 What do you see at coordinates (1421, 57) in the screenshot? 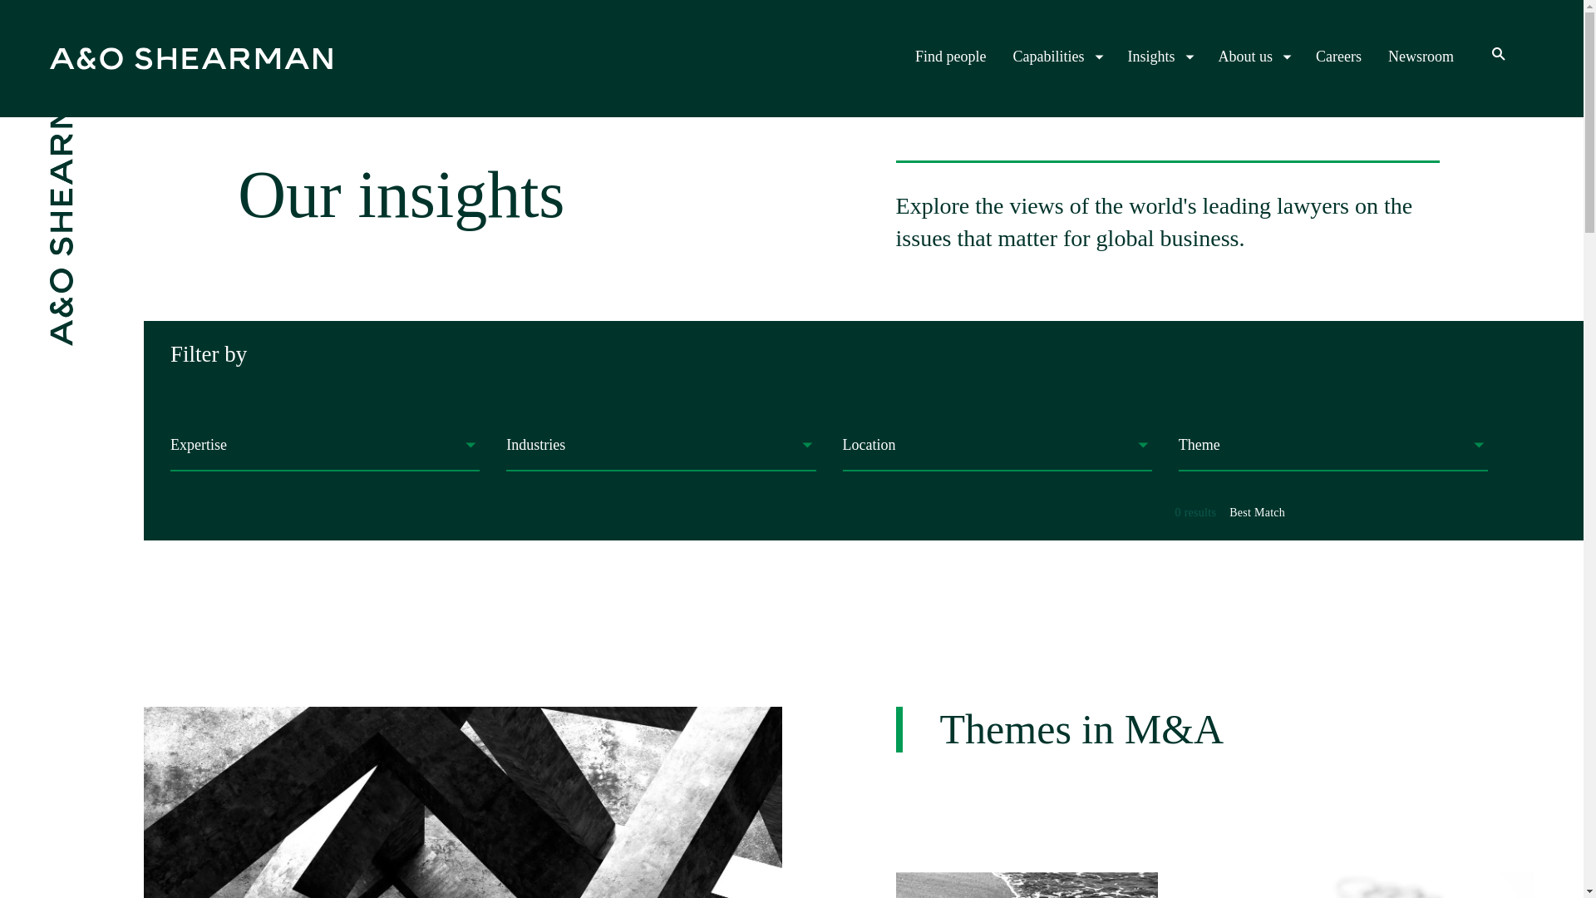
I see `Newsroom` at bounding box center [1421, 57].